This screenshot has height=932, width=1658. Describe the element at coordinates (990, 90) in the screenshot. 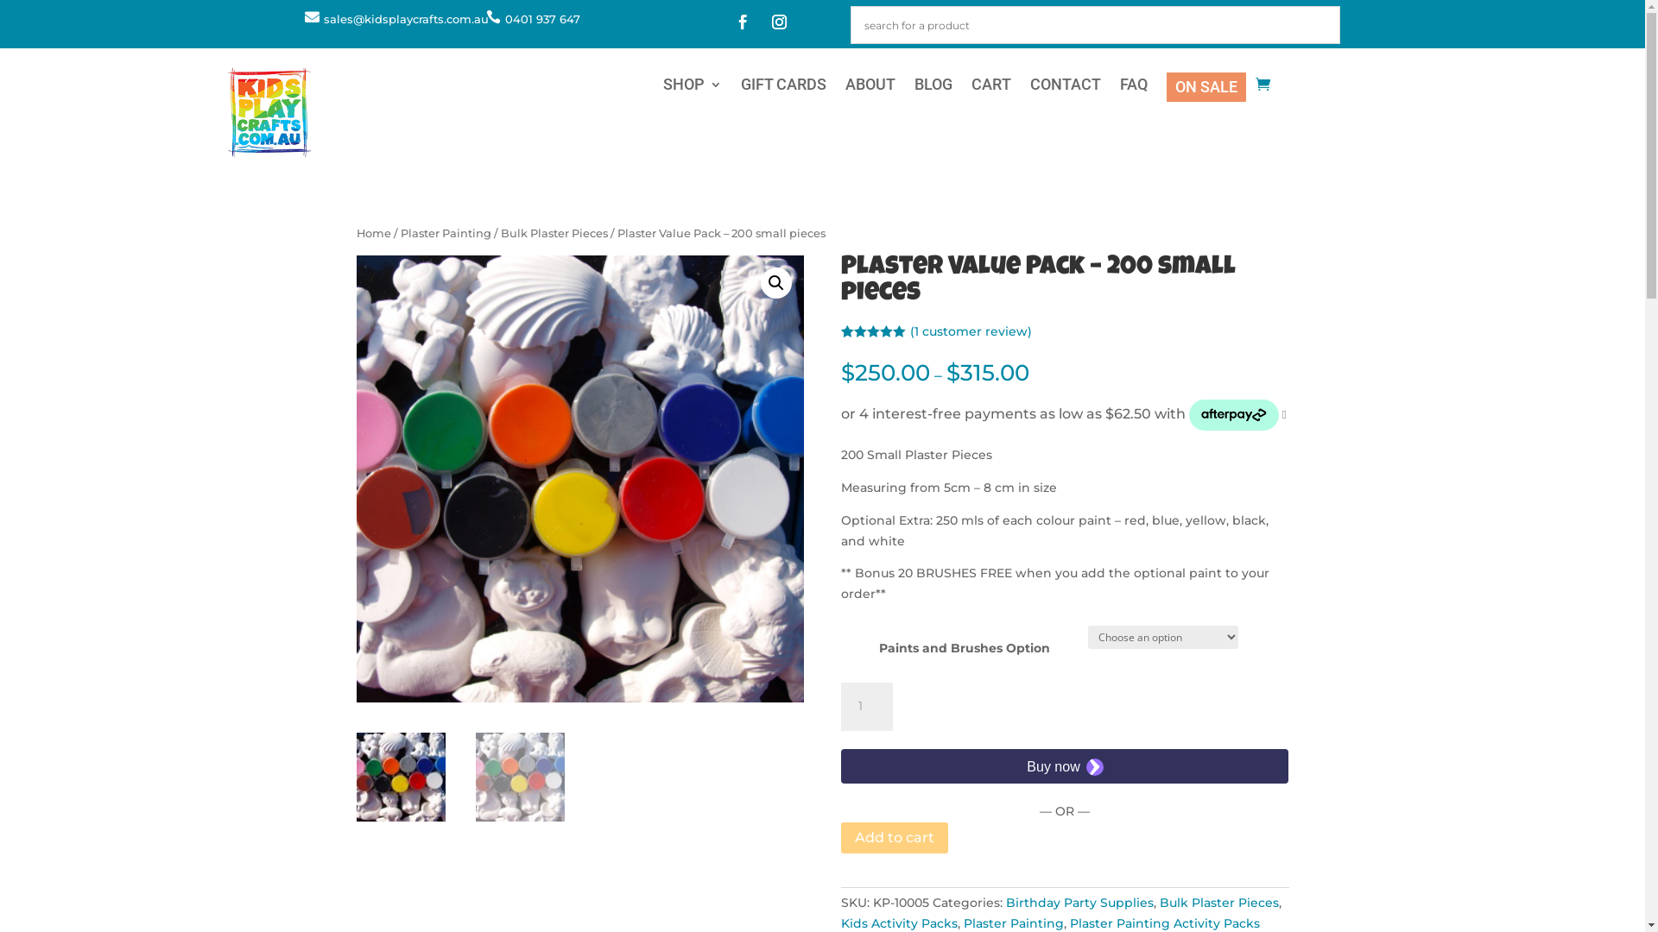

I see `CART` at that location.